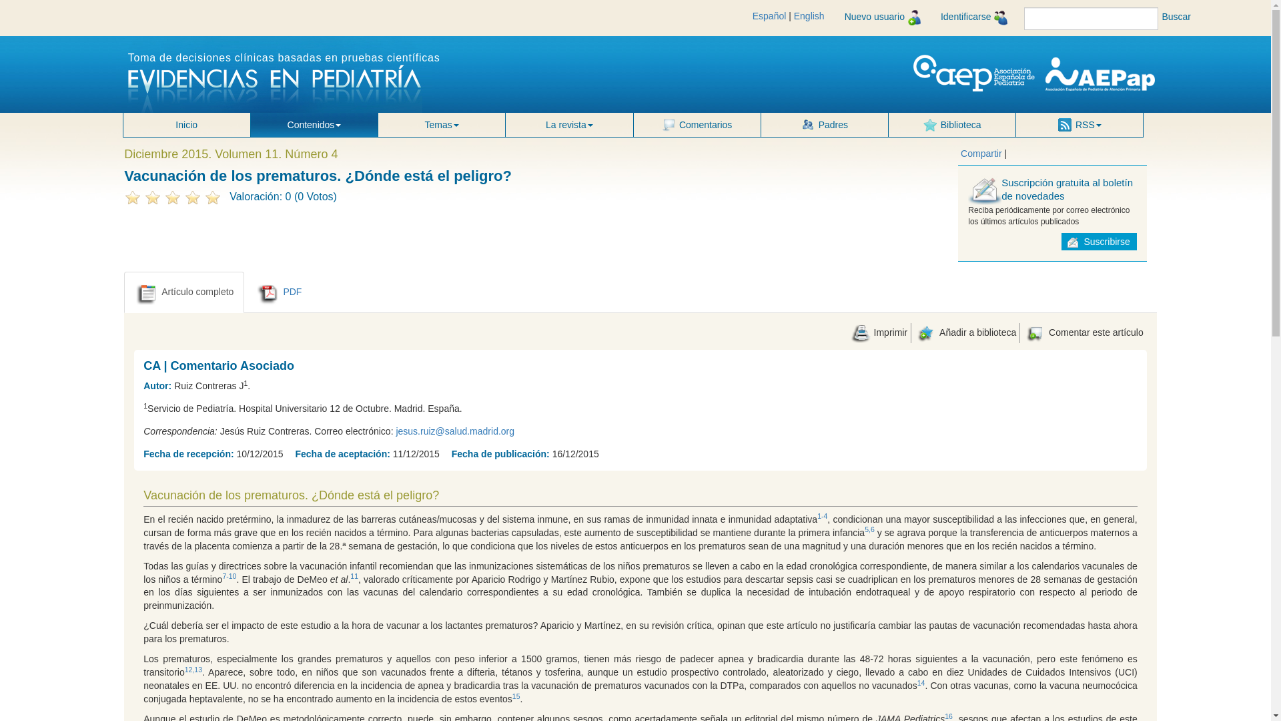 The width and height of the screenshot is (1281, 721). What do you see at coordinates (883, 17) in the screenshot?
I see `Nuevo usuario` at bounding box center [883, 17].